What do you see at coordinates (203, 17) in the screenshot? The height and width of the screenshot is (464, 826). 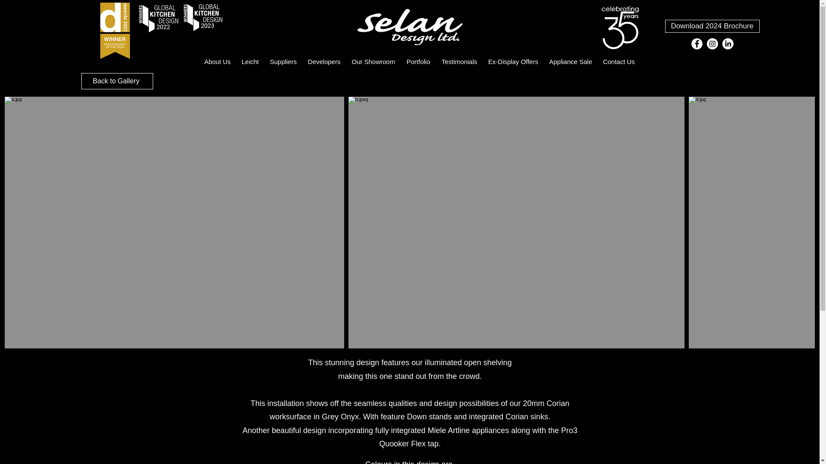 I see `new designer.png` at bounding box center [203, 17].